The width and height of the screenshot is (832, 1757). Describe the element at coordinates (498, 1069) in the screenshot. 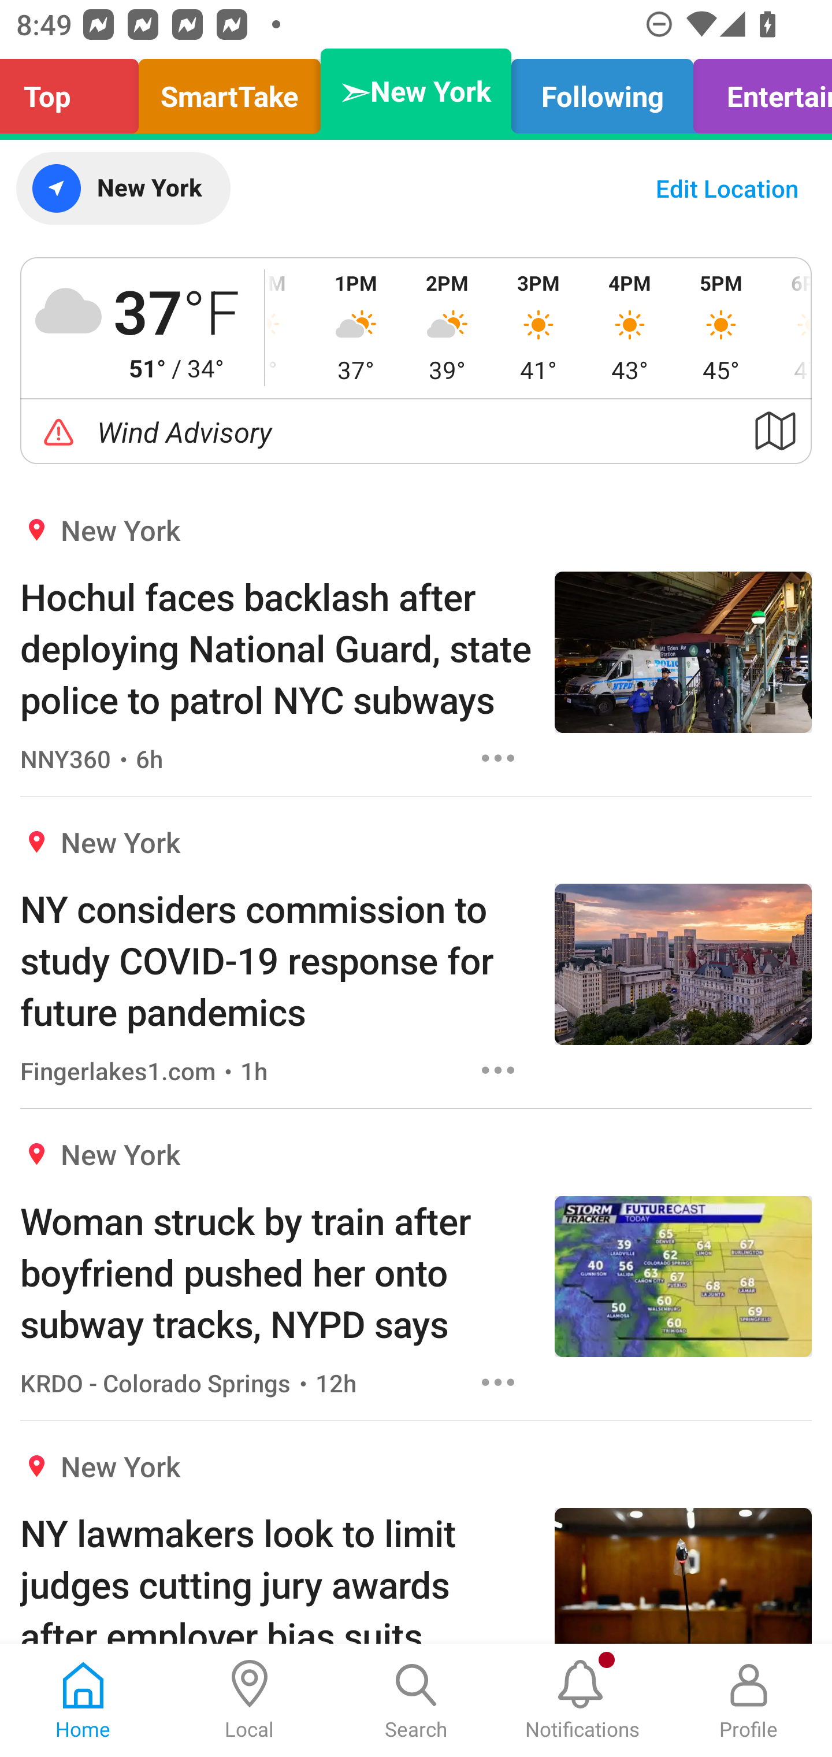

I see `Options` at that location.